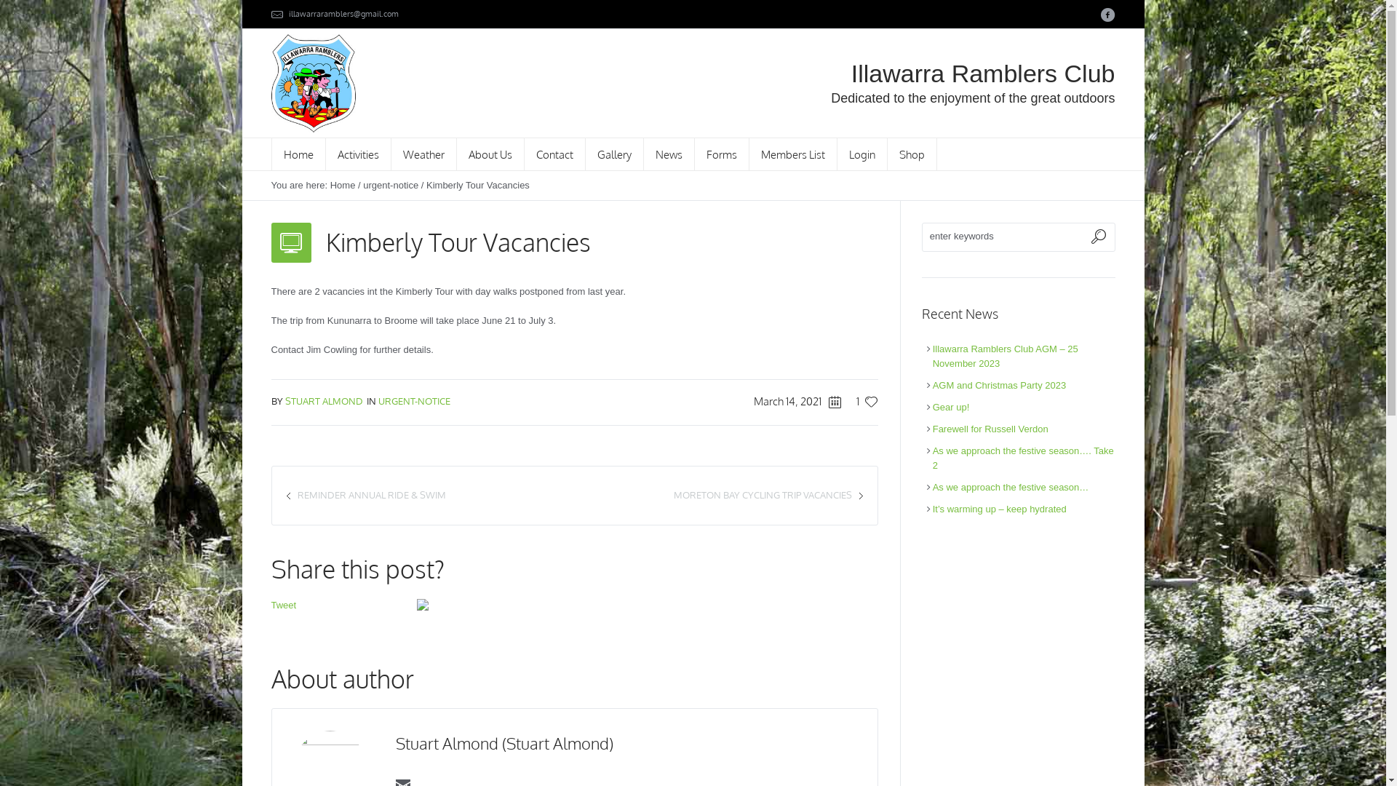  Describe the element at coordinates (669, 154) in the screenshot. I see `News` at that location.